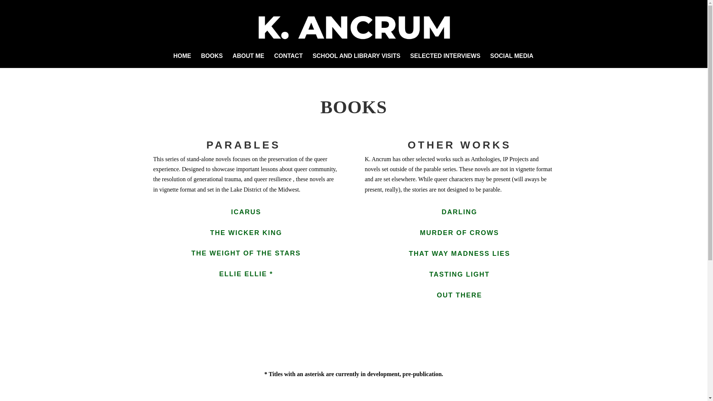 The image size is (713, 401). What do you see at coordinates (246, 232) in the screenshot?
I see `THE WICKER KING` at bounding box center [246, 232].